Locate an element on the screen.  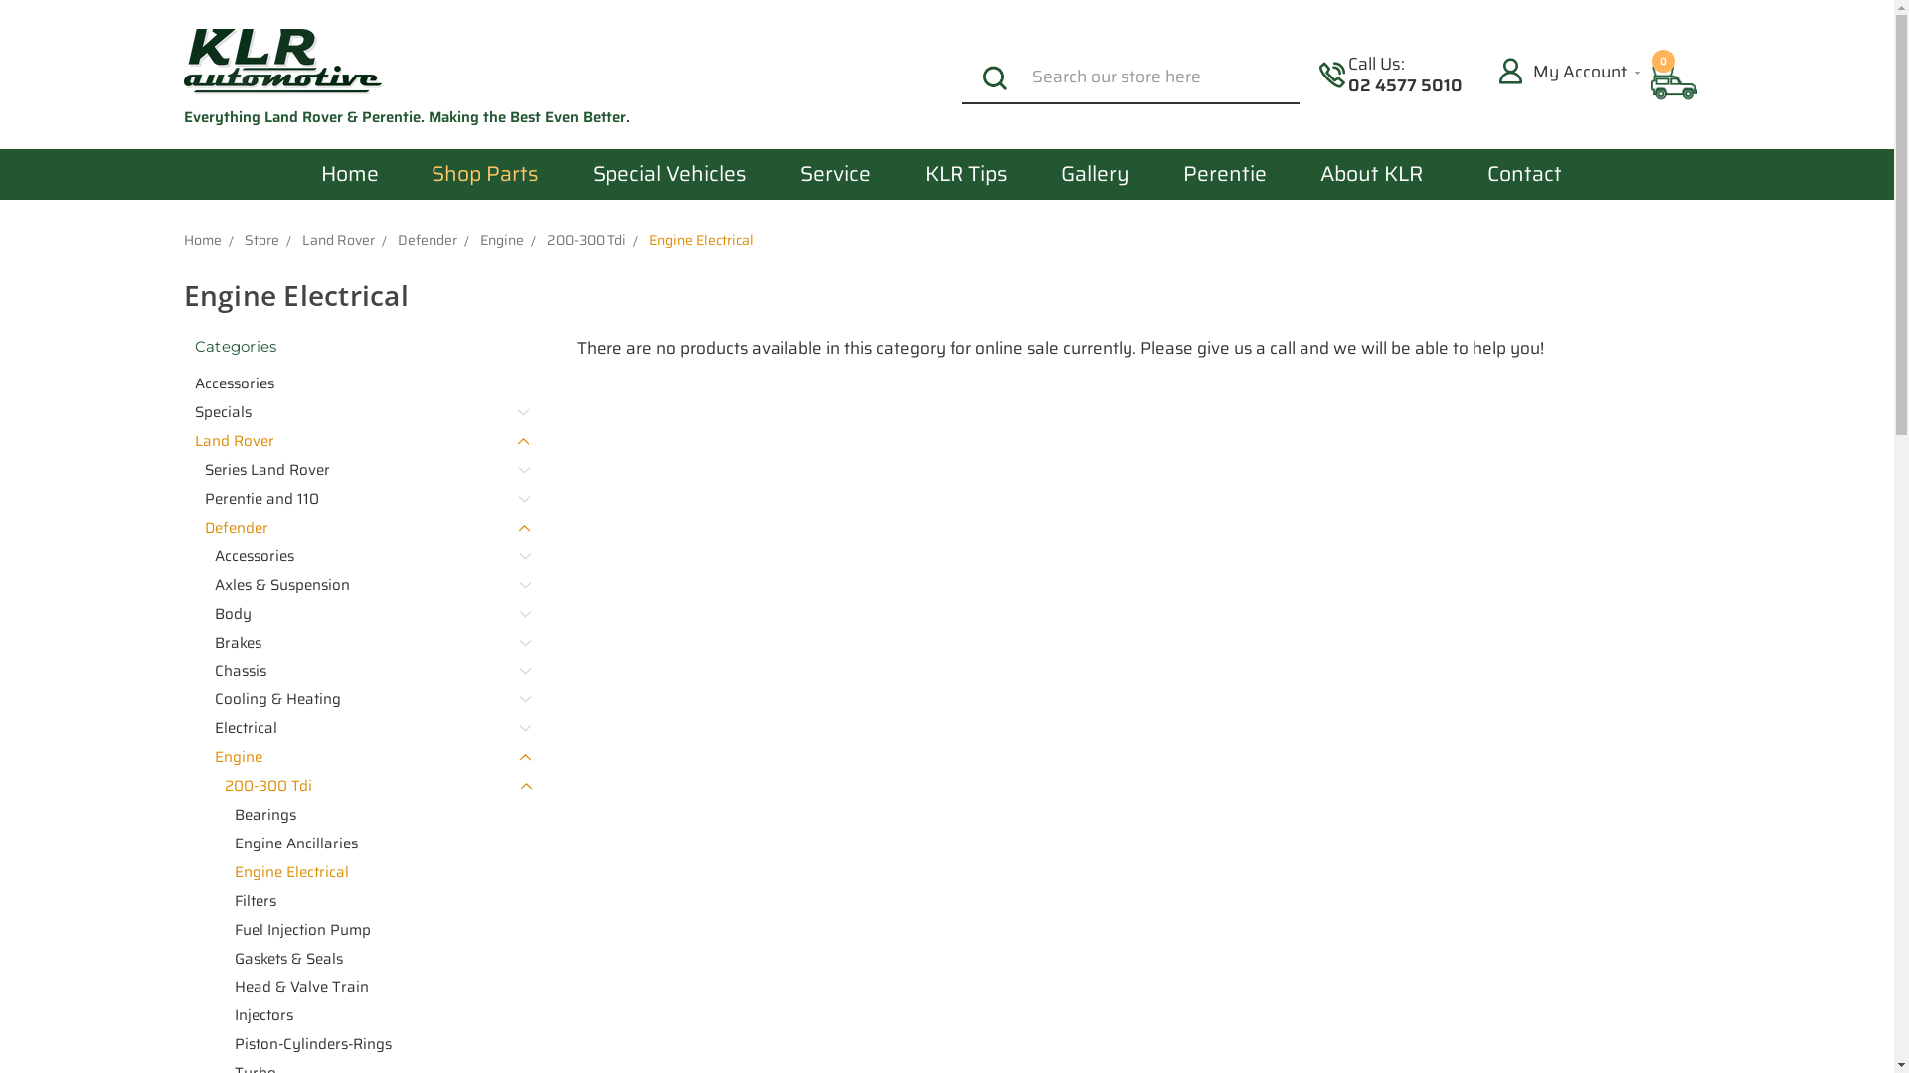
Chassis is located at coordinates (368, 672).